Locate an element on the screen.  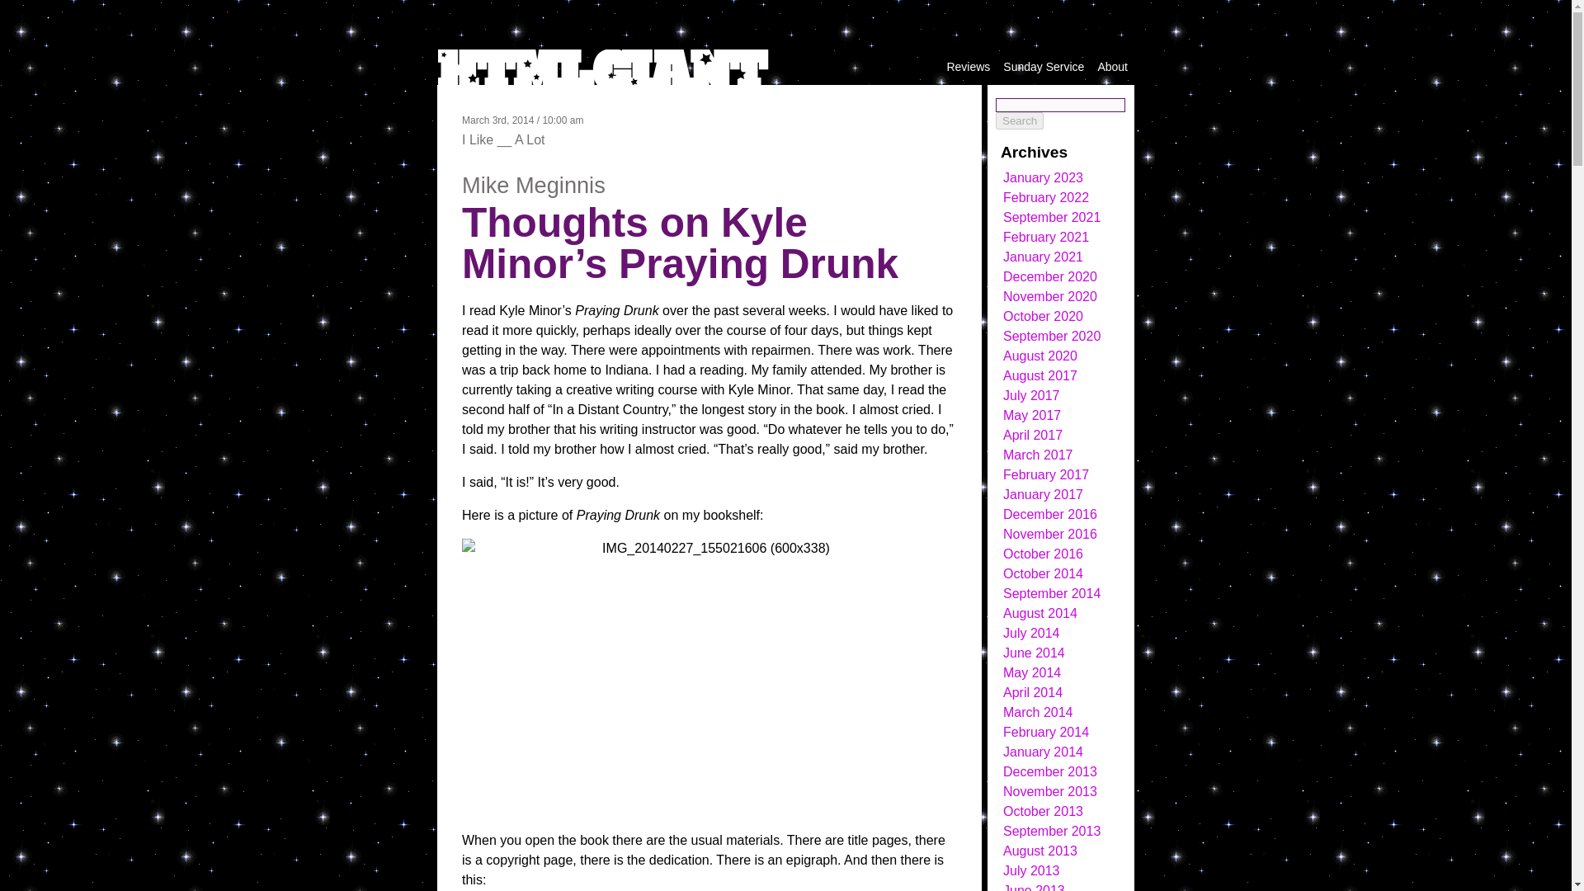
About is located at coordinates (1112, 66).